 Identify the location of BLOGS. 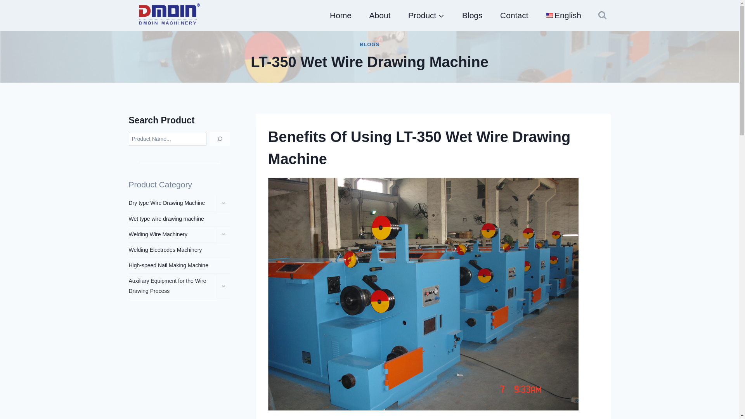
(369, 44).